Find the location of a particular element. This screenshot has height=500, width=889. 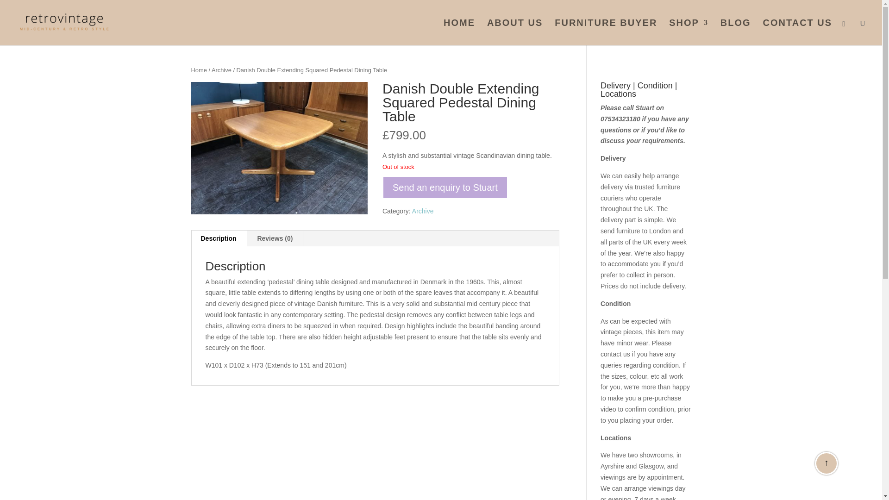

SHOP is located at coordinates (689, 32).